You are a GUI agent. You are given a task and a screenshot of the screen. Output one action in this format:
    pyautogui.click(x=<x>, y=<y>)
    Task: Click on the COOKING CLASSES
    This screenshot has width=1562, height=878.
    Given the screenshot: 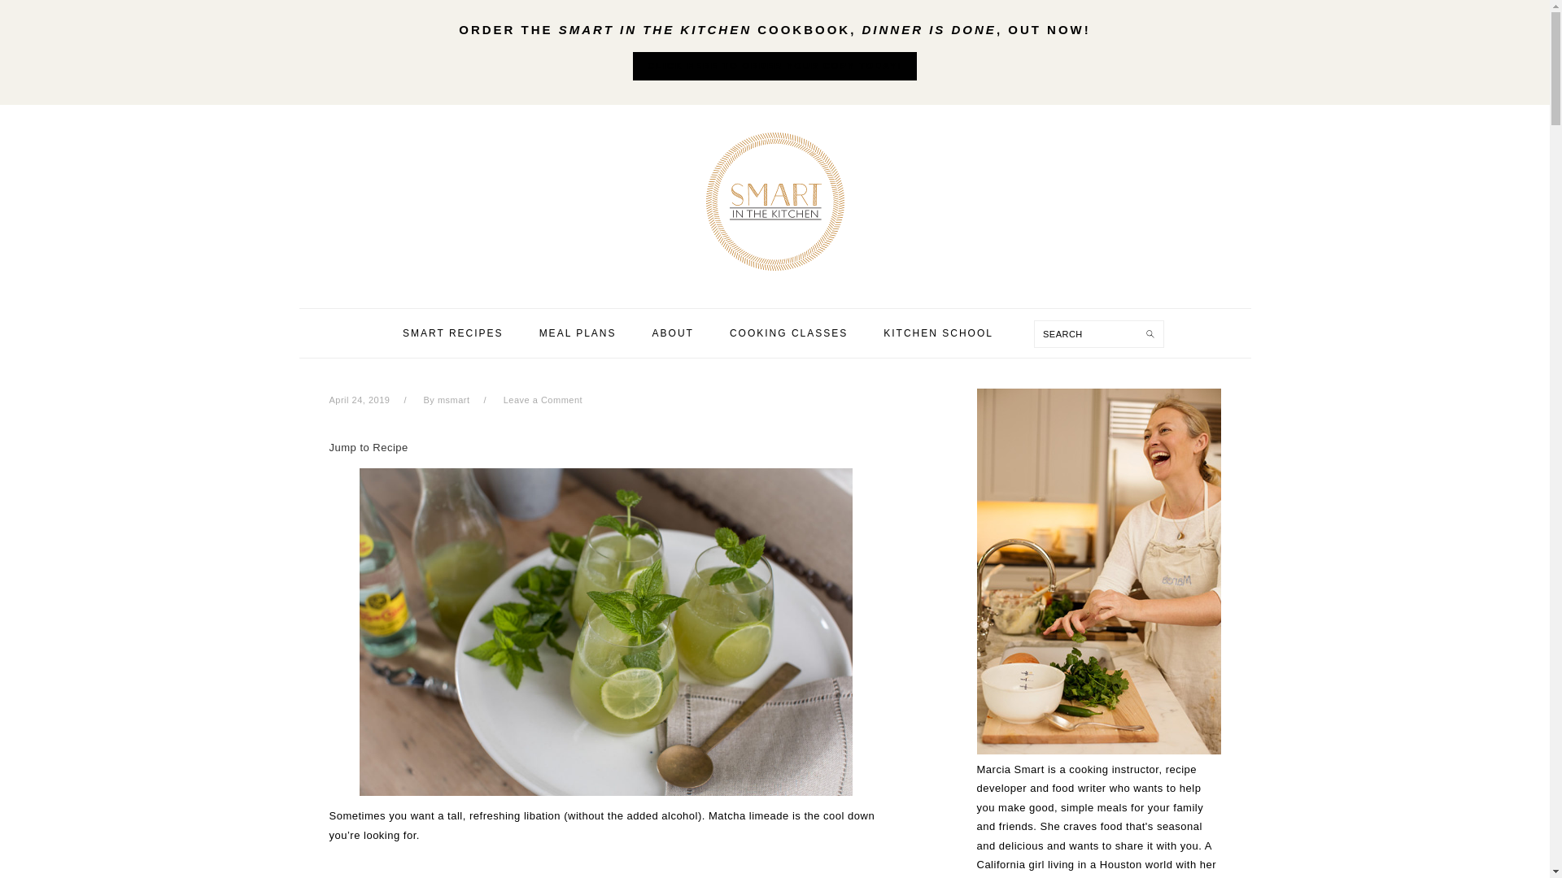 What is the action you would take?
    pyautogui.click(x=788, y=333)
    